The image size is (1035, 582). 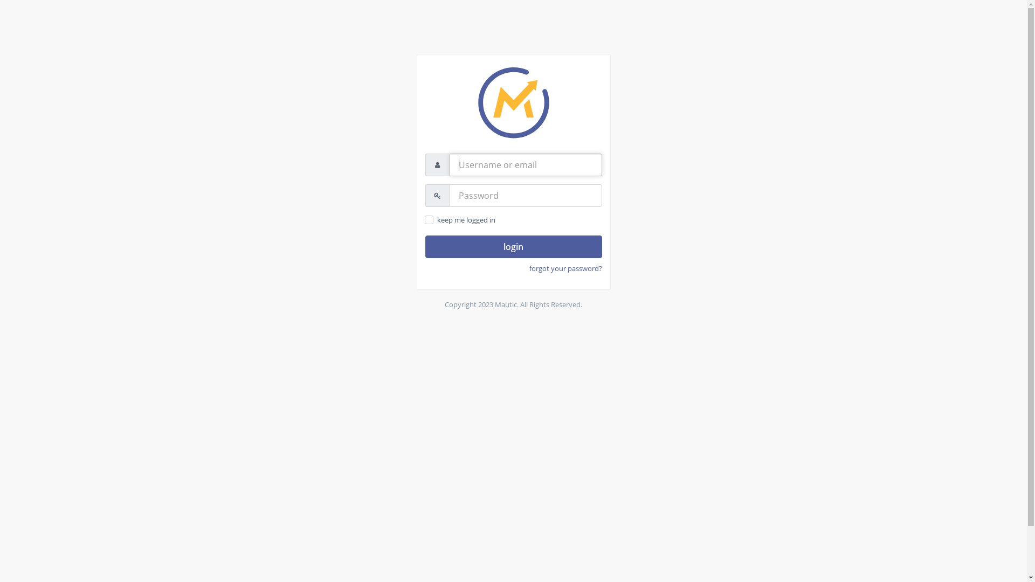 What do you see at coordinates (566, 268) in the screenshot?
I see `forgot your password?` at bounding box center [566, 268].